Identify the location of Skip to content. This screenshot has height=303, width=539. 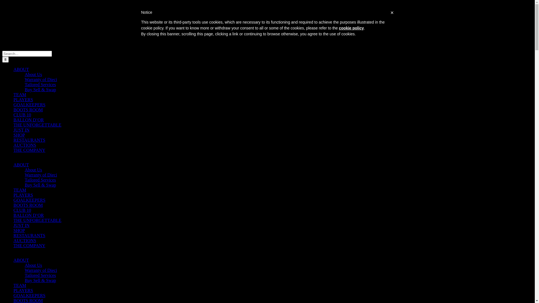
(2, 2).